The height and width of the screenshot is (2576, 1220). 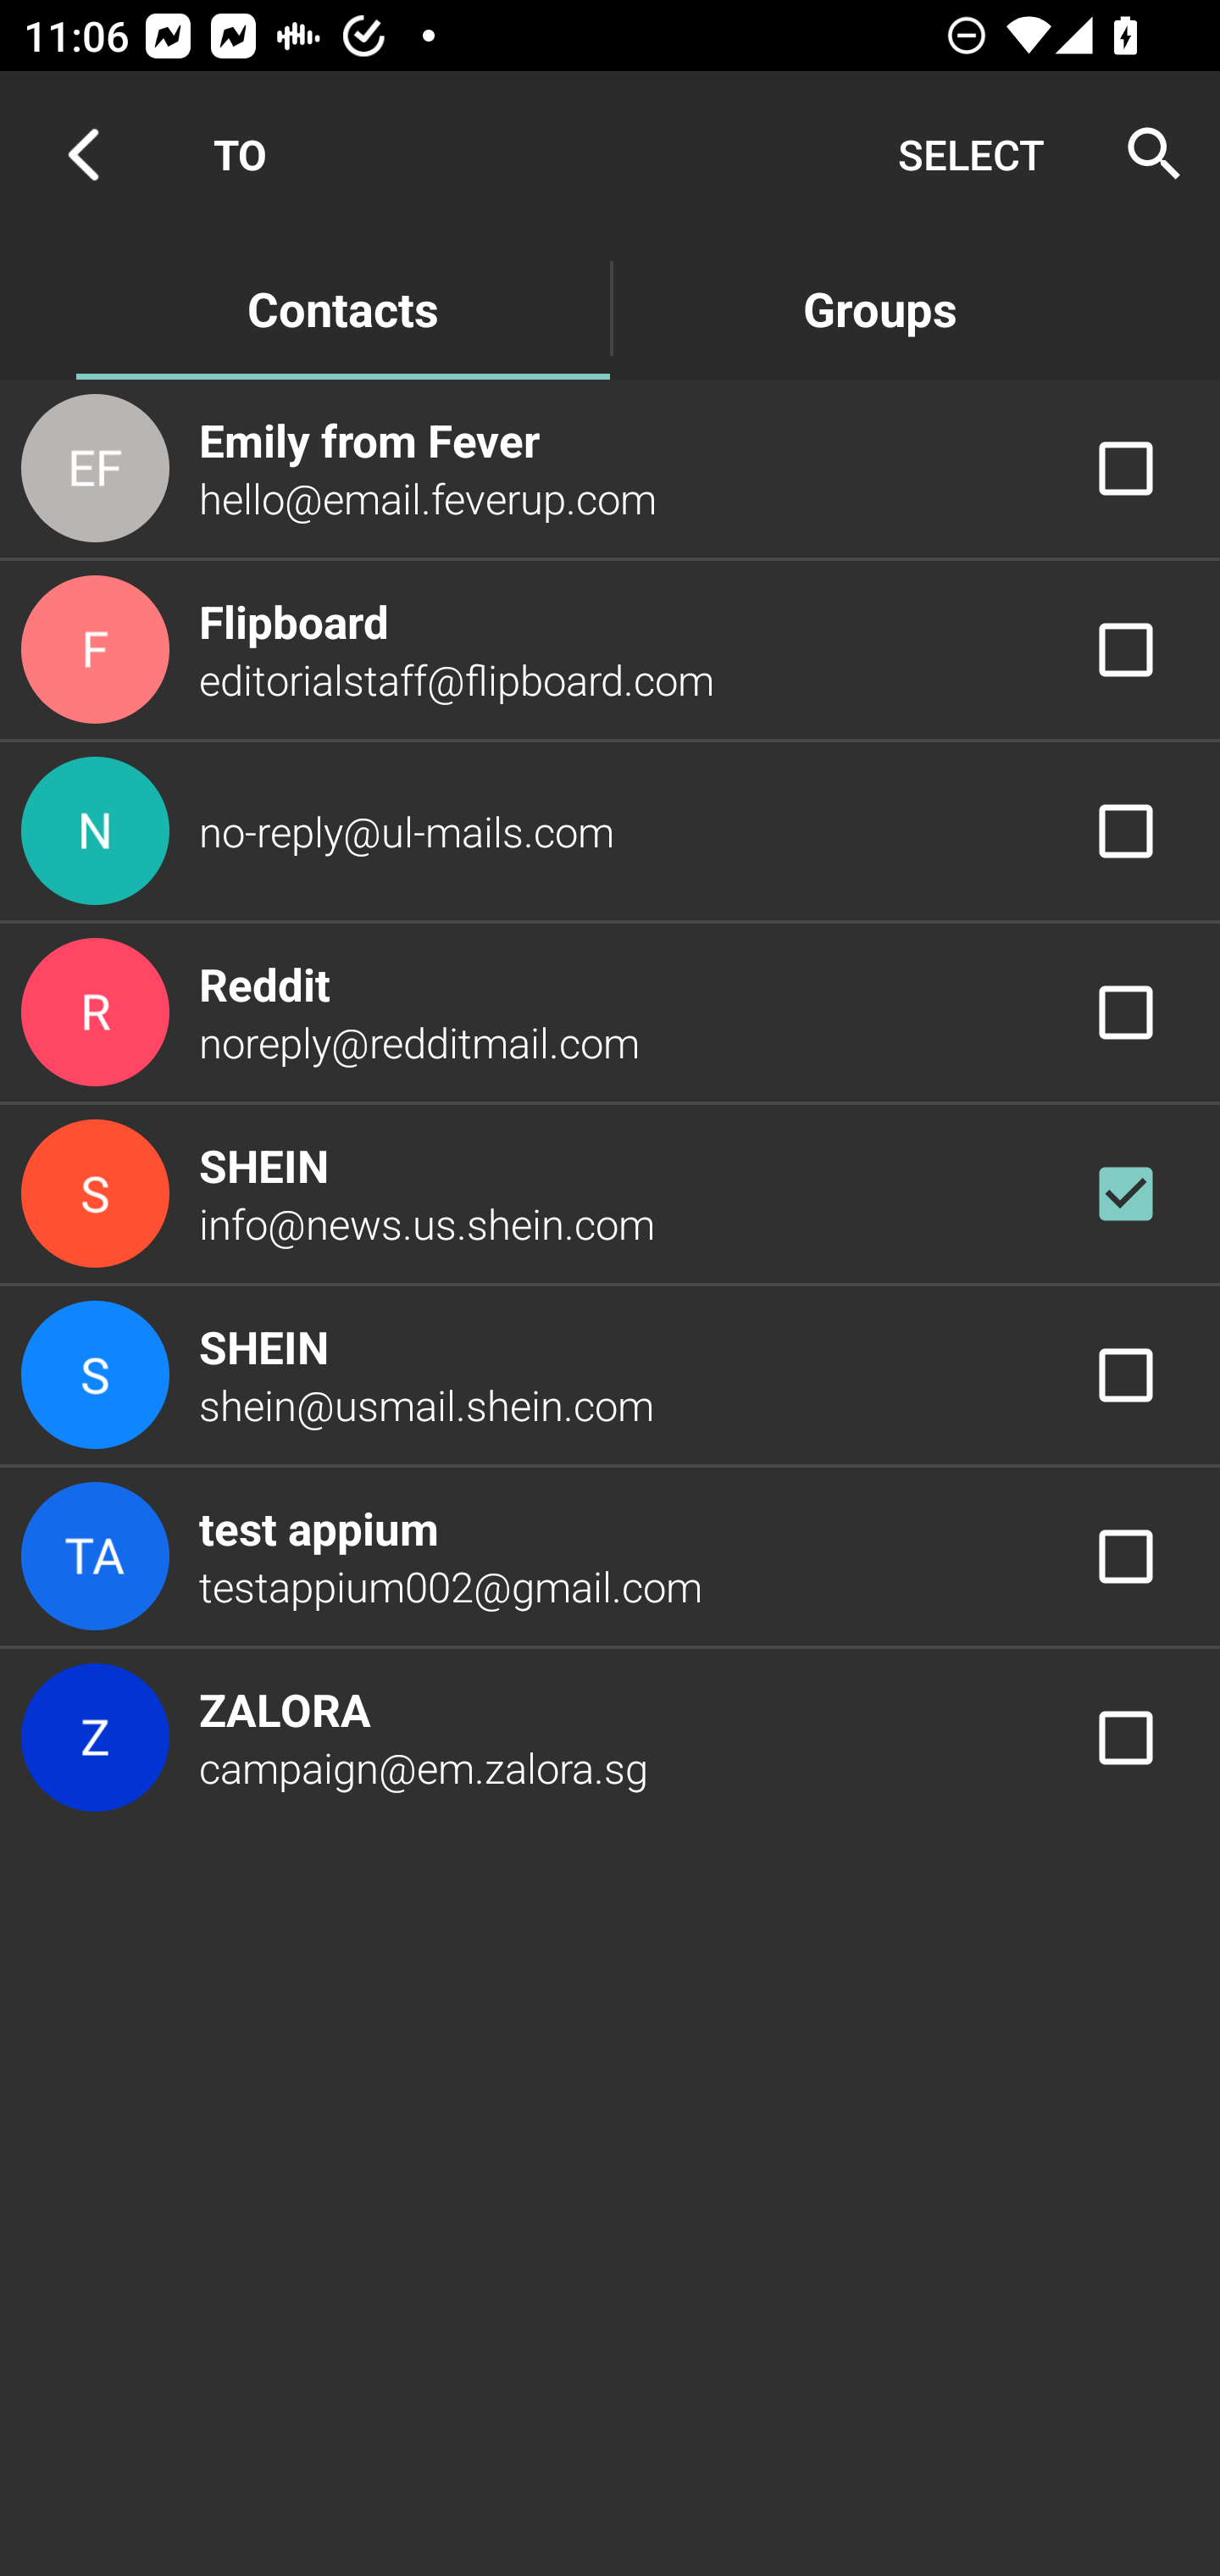 What do you see at coordinates (610, 1013) in the screenshot?
I see `Reddit noreply@redditmail.com` at bounding box center [610, 1013].